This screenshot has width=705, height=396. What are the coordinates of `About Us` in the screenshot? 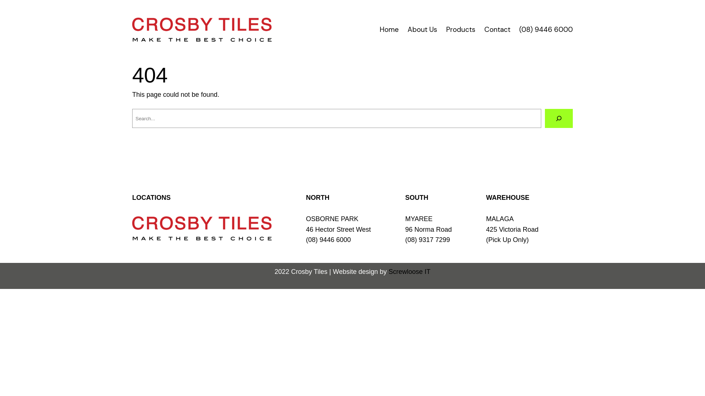 It's located at (422, 30).